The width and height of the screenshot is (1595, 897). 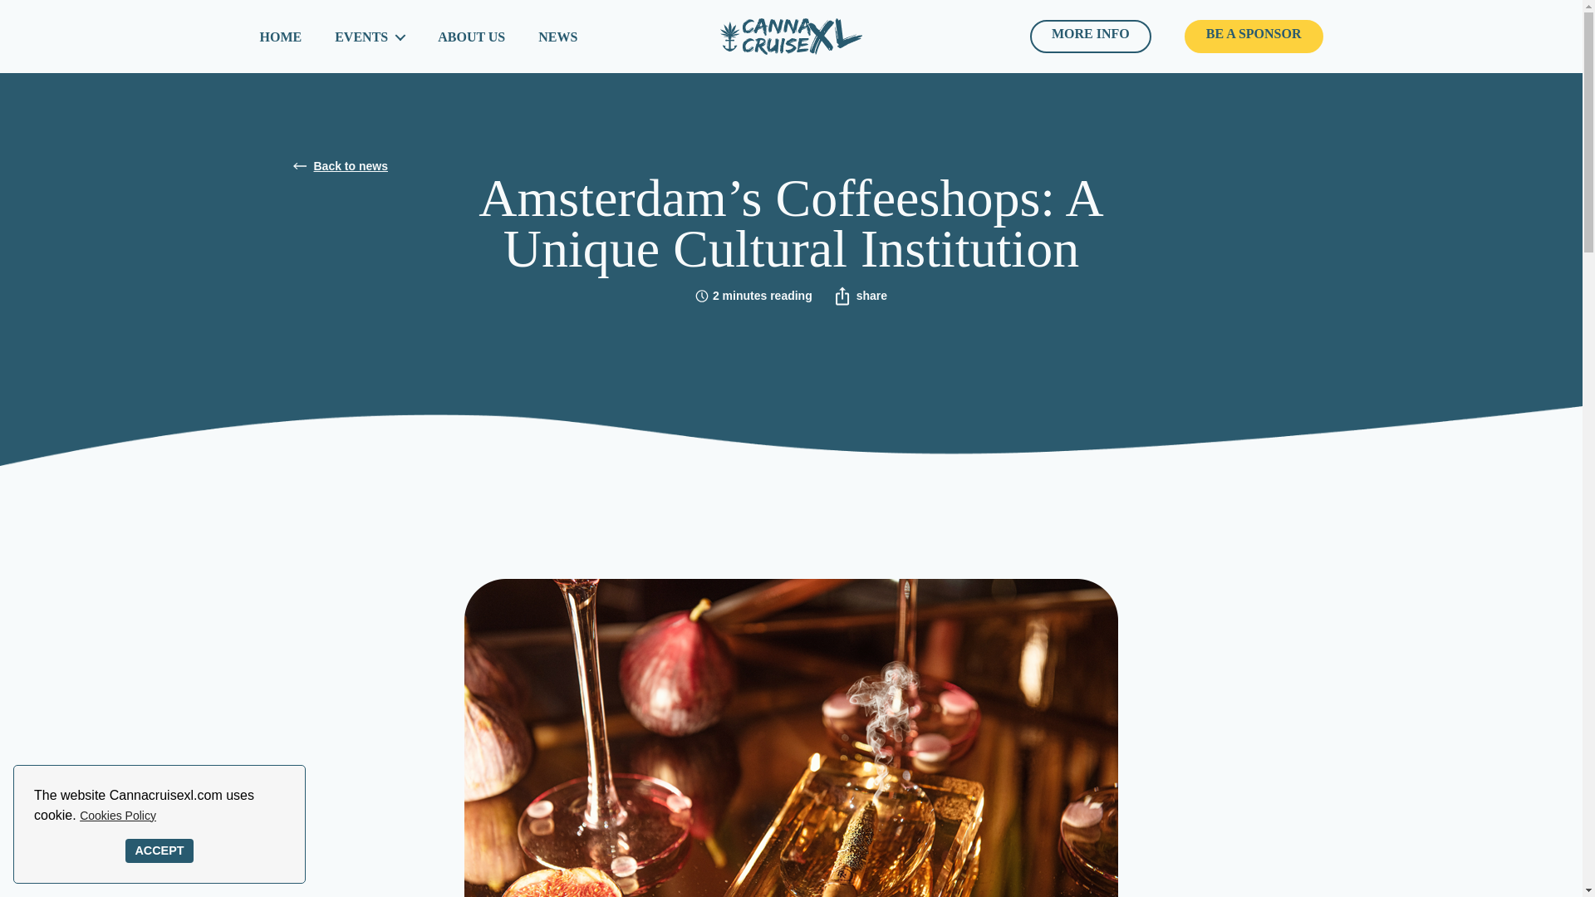 I want to click on MORE INFO, so click(x=1091, y=36).